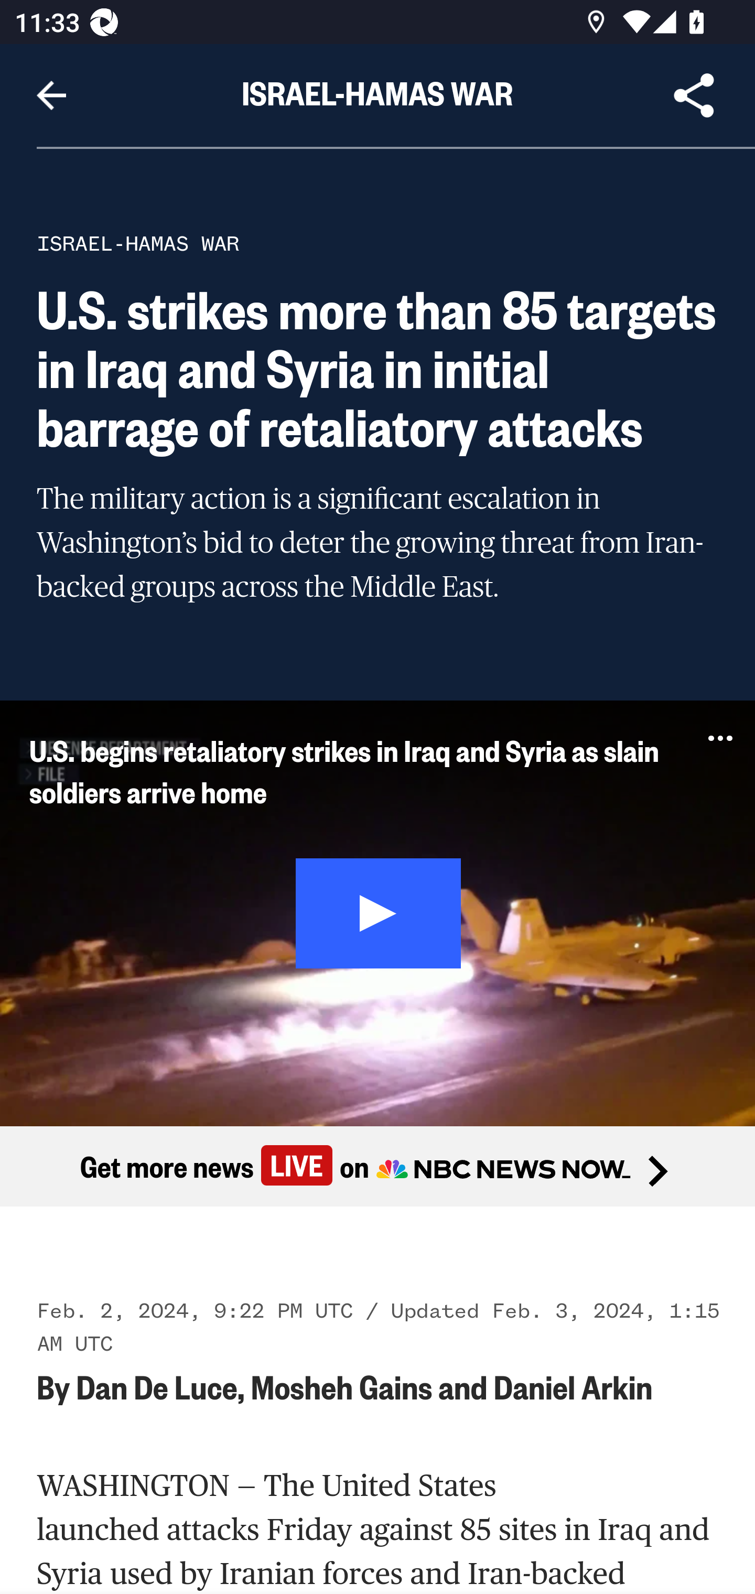 The image size is (755, 1594). What do you see at coordinates (51, 95) in the screenshot?
I see `Navigate up` at bounding box center [51, 95].